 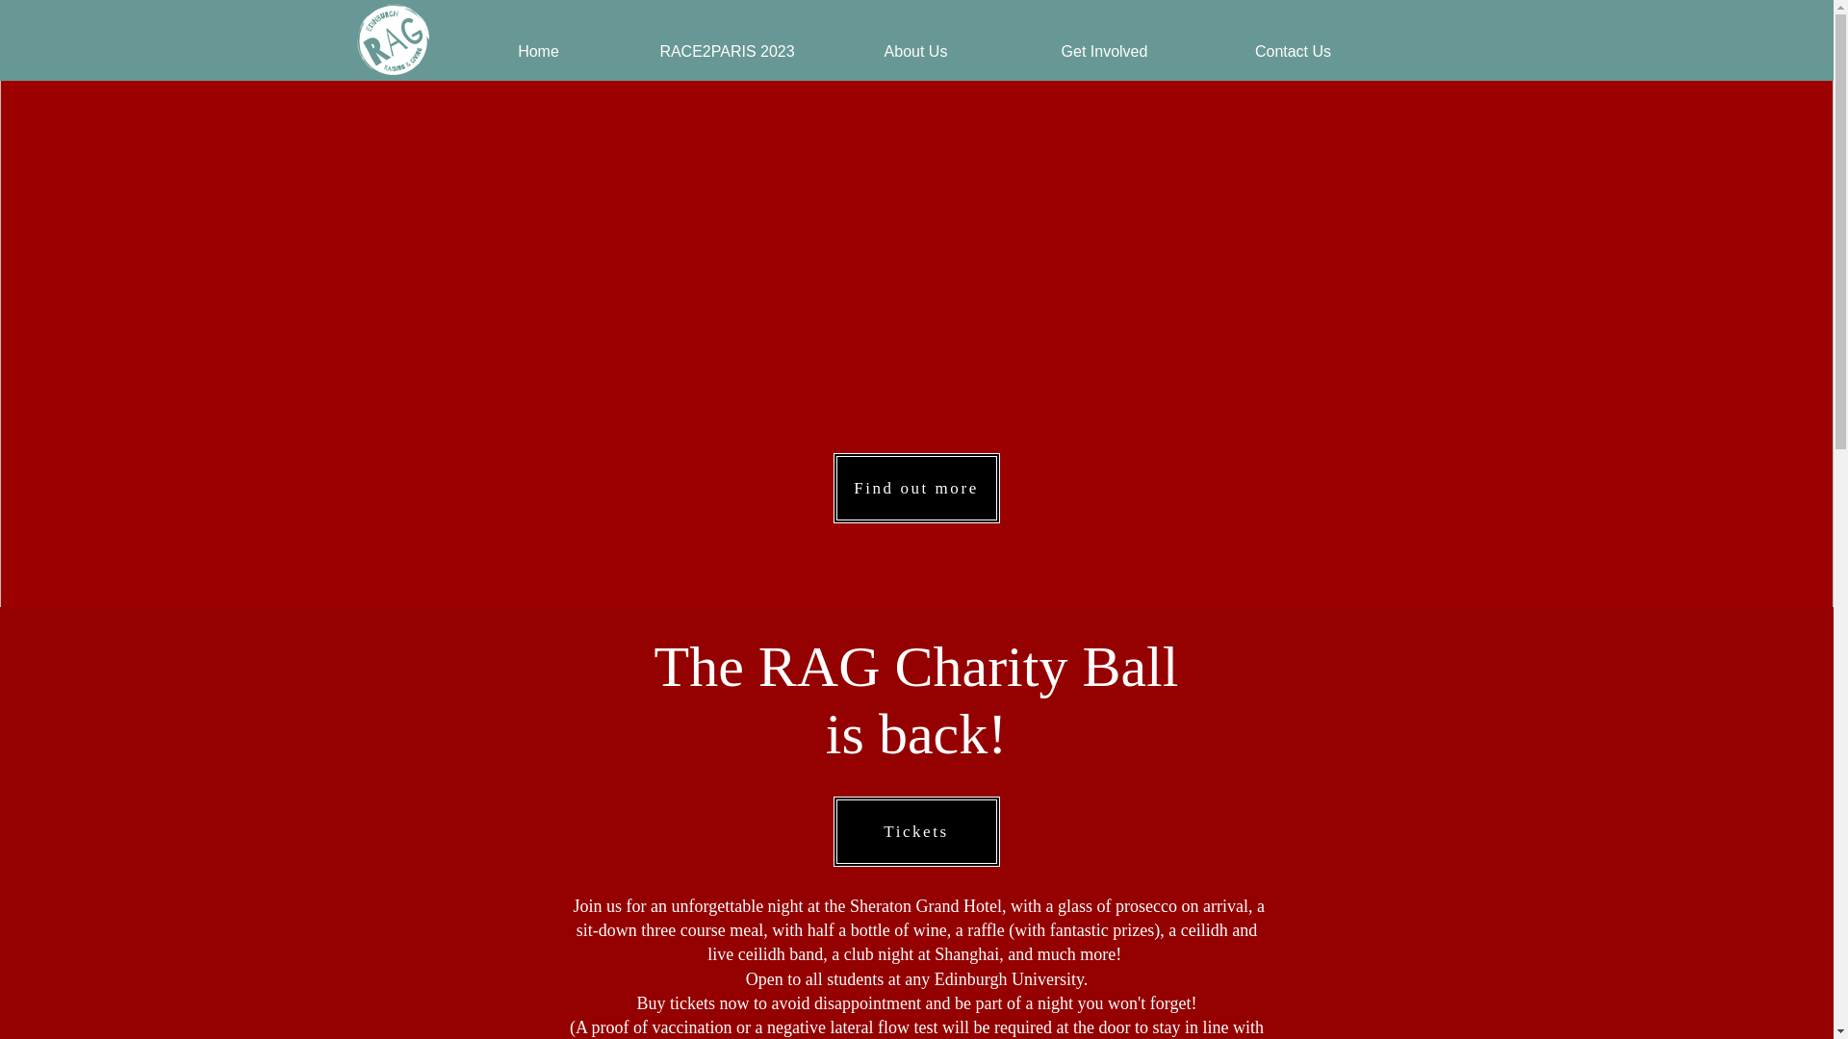 What do you see at coordinates (728, 52) in the screenshot?
I see `RACE2PARIS 2023` at bounding box center [728, 52].